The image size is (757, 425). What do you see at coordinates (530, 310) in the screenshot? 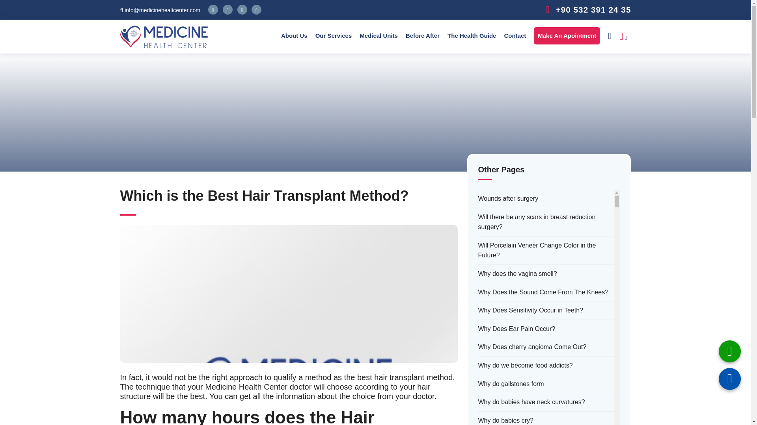
I see `Why Does Sensitivity Occur in Teeth?` at bounding box center [530, 310].